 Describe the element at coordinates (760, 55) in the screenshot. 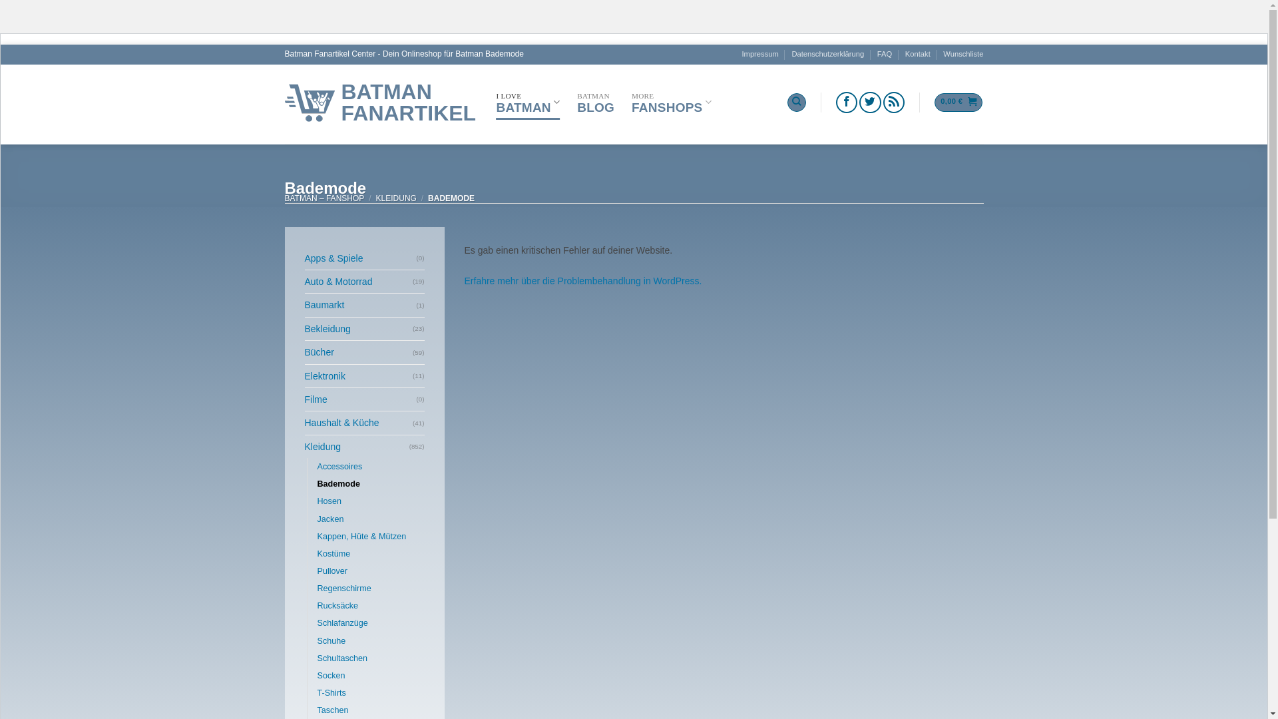

I see `Impressum` at that location.